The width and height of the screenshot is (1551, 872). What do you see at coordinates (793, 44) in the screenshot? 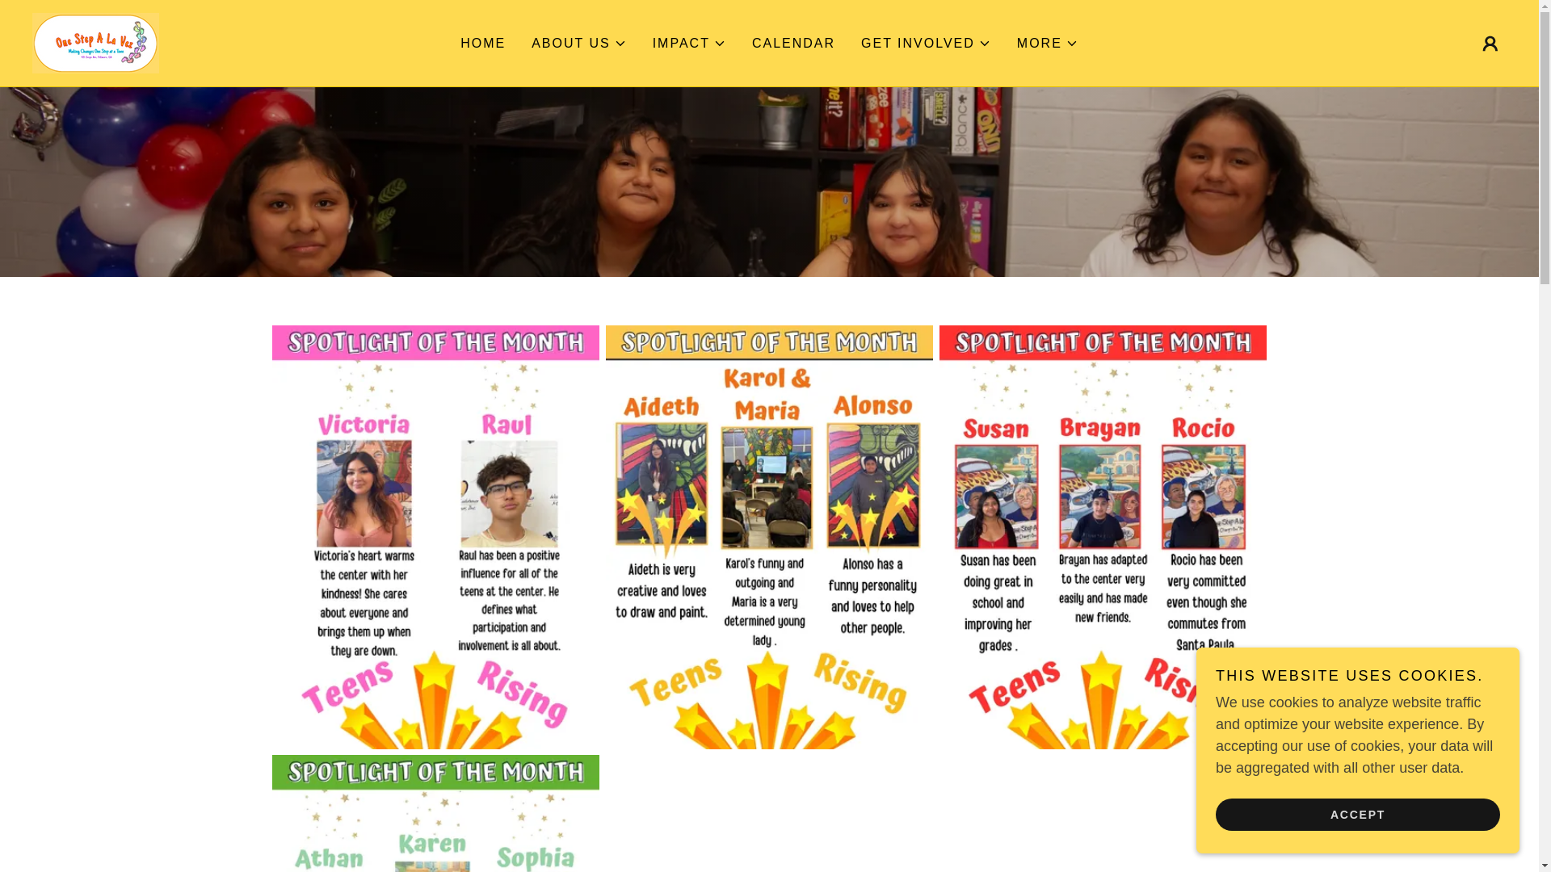
I see `CALENDAR` at bounding box center [793, 44].